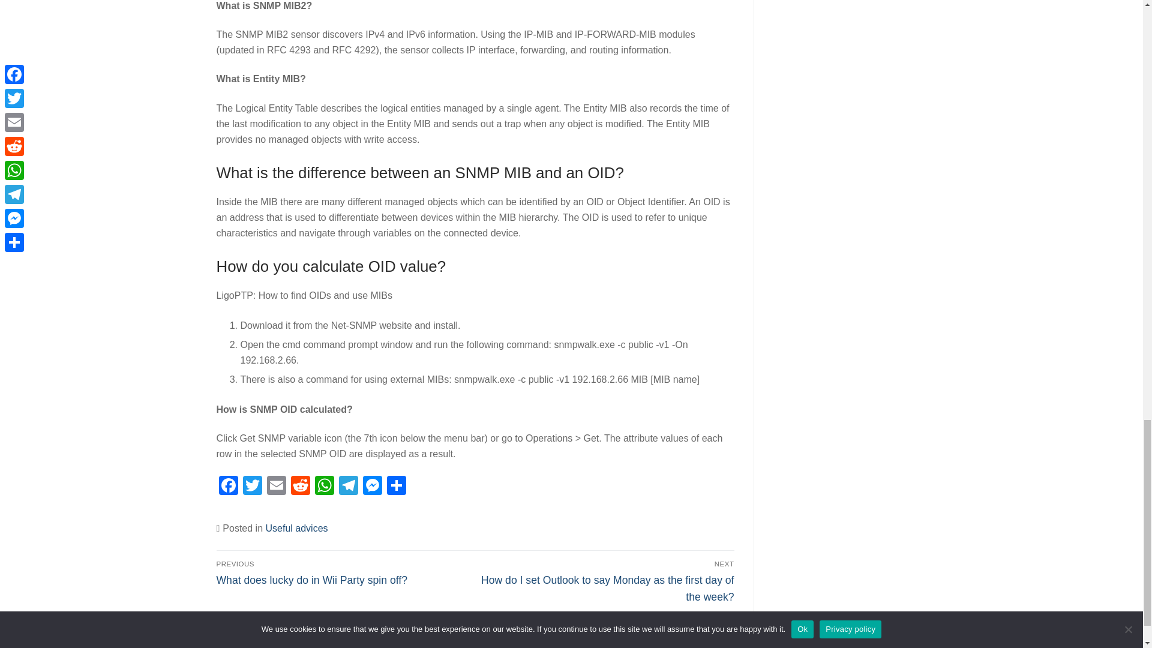 This screenshot has height=648, width=1152. What do you see at coordinates (395, 487) in the screenshot?
I see `Share` at bounding box center [395, 487].